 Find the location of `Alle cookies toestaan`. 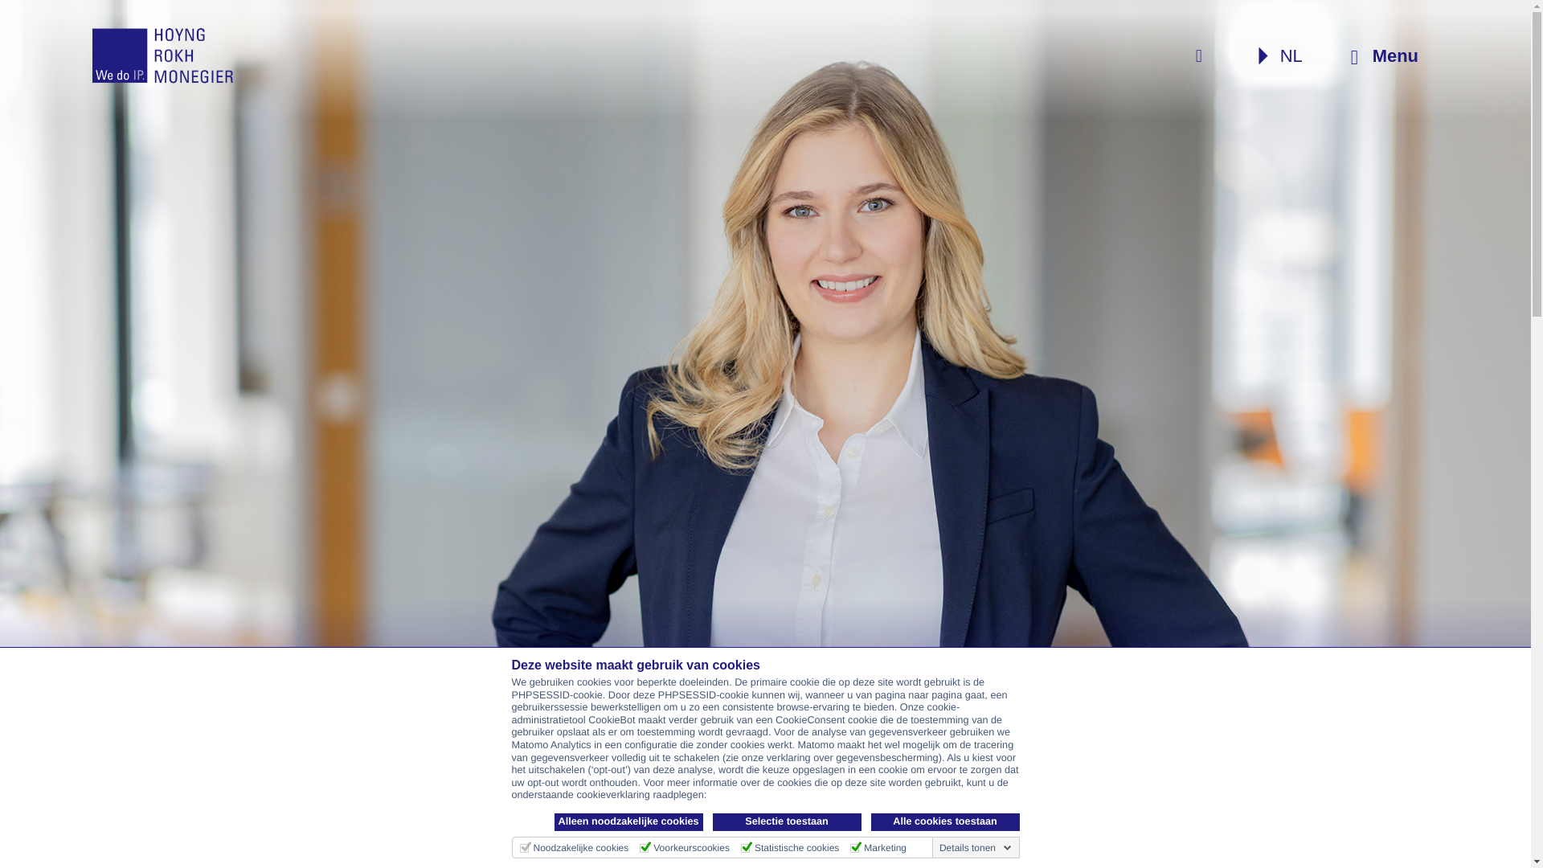

Alle cookies toestaan is located at coordinates (945, 821).